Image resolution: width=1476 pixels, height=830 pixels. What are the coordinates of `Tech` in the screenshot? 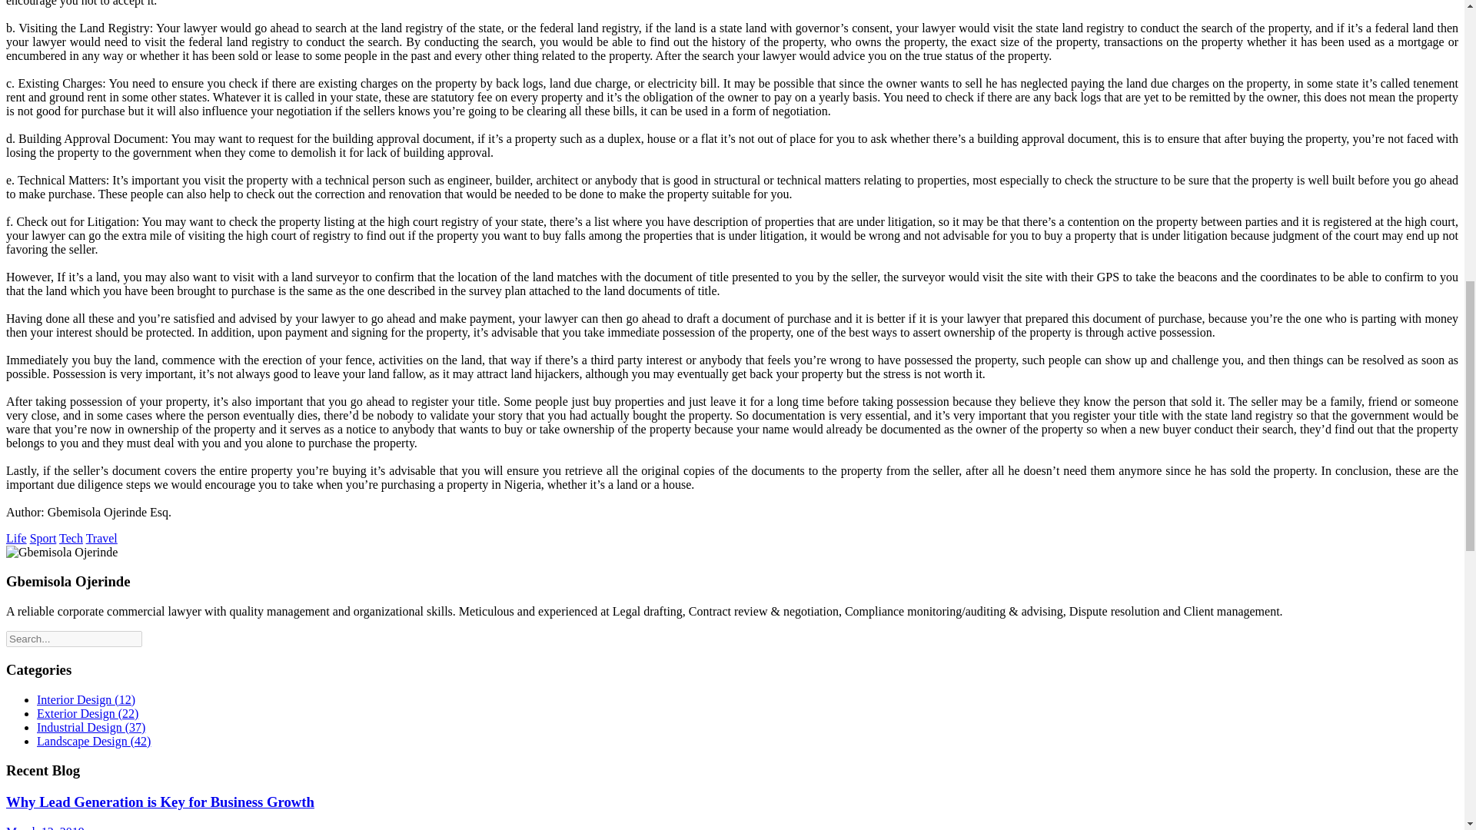 It's located at (71, 538).